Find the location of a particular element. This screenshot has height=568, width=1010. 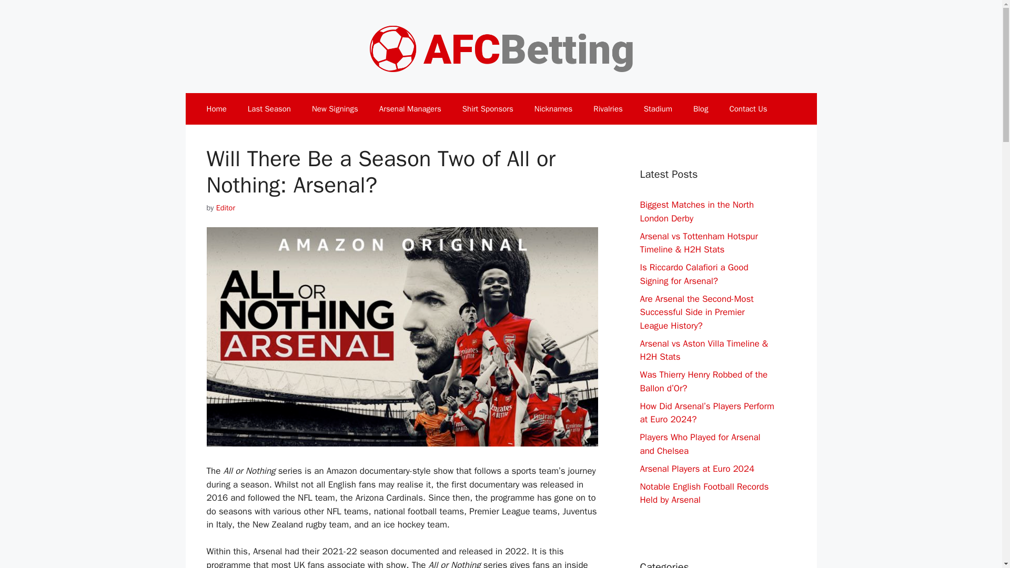

Players Who Played for Arsenal and Chelsea is located at coordinates (700, 444).